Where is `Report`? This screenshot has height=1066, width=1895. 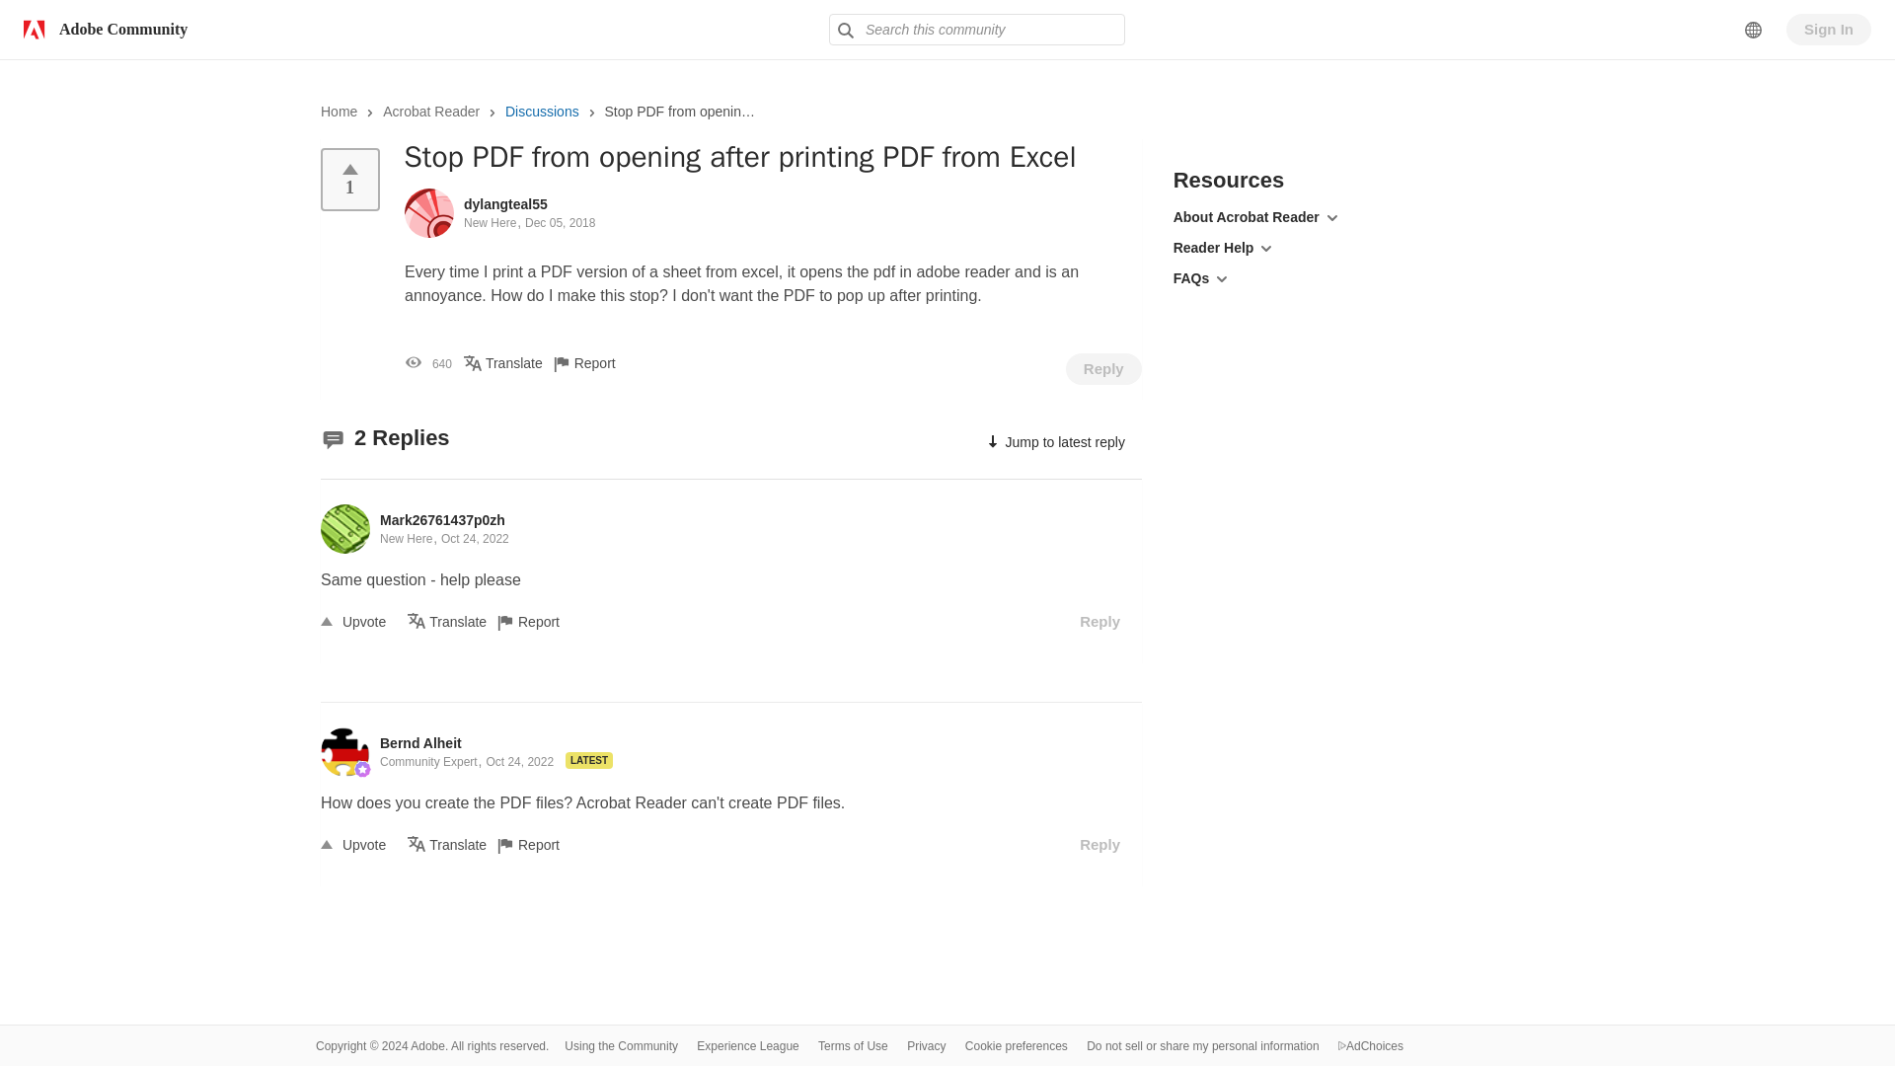 Report is located at coordinates (542, 622).